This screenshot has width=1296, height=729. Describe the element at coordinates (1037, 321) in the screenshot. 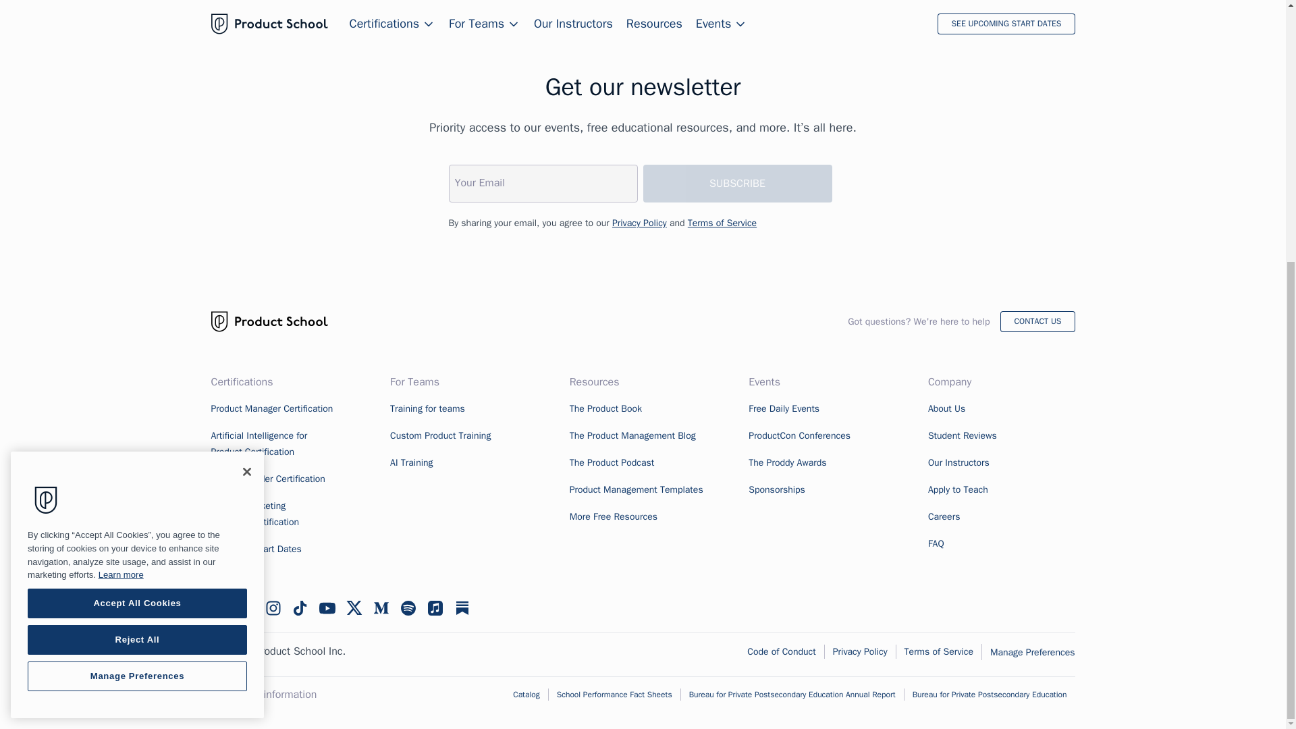

I see `CONTACT US` at that location.